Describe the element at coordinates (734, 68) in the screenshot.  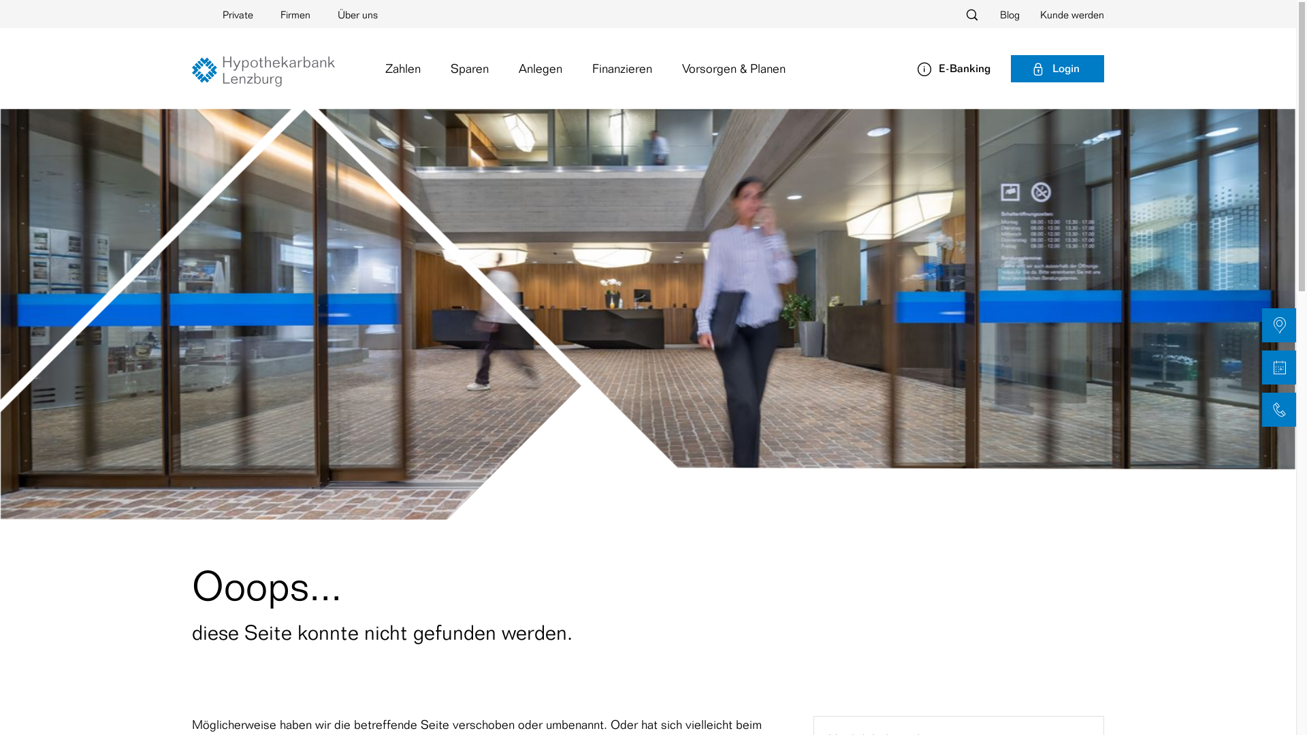
I see `Vorsorgen & Planen` at that location.